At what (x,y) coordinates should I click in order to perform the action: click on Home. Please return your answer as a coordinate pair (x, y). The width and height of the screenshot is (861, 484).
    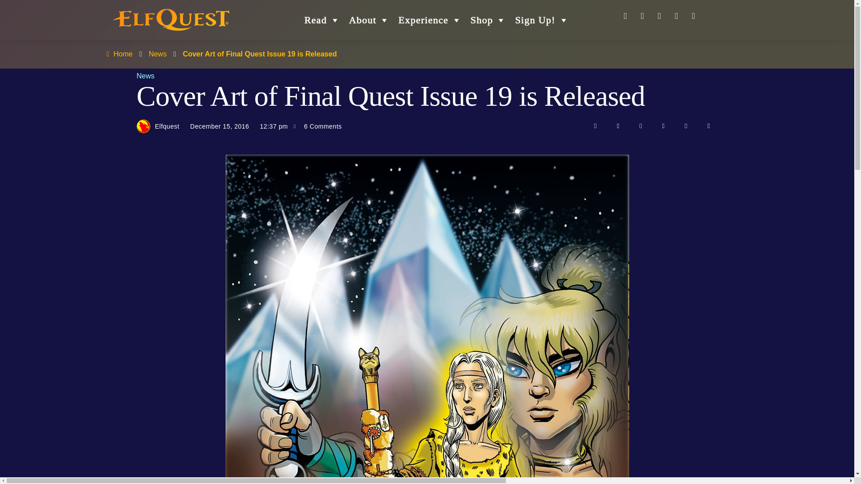
    Looking at the image, I should click on (118, 54).